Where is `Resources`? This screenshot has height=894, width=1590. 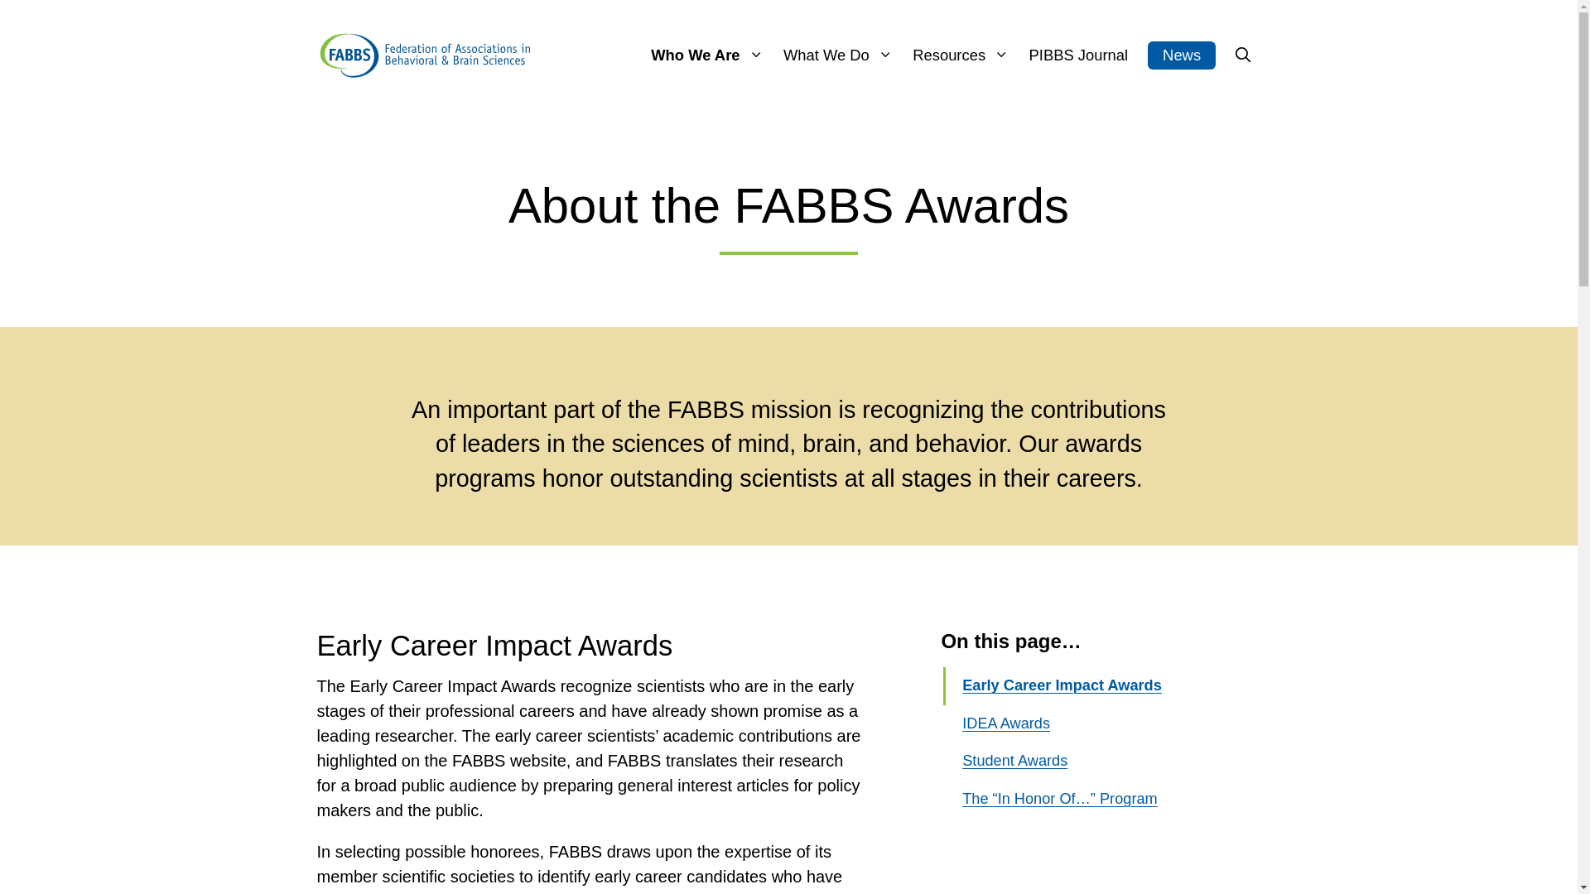
Resources is located at coordinates (961, 55).